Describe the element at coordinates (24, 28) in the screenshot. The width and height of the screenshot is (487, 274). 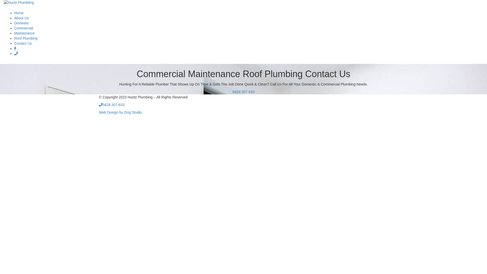
I see `Commercial` at that location.